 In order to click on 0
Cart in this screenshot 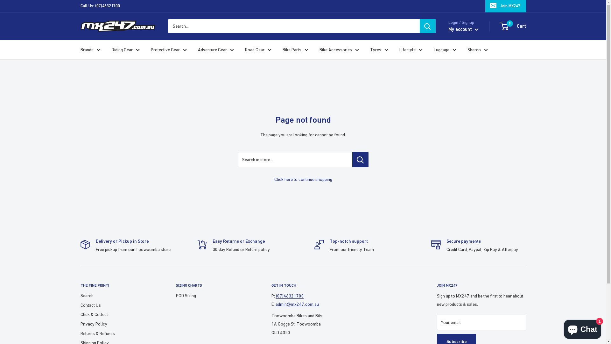, I will do `click(513, 26)`.